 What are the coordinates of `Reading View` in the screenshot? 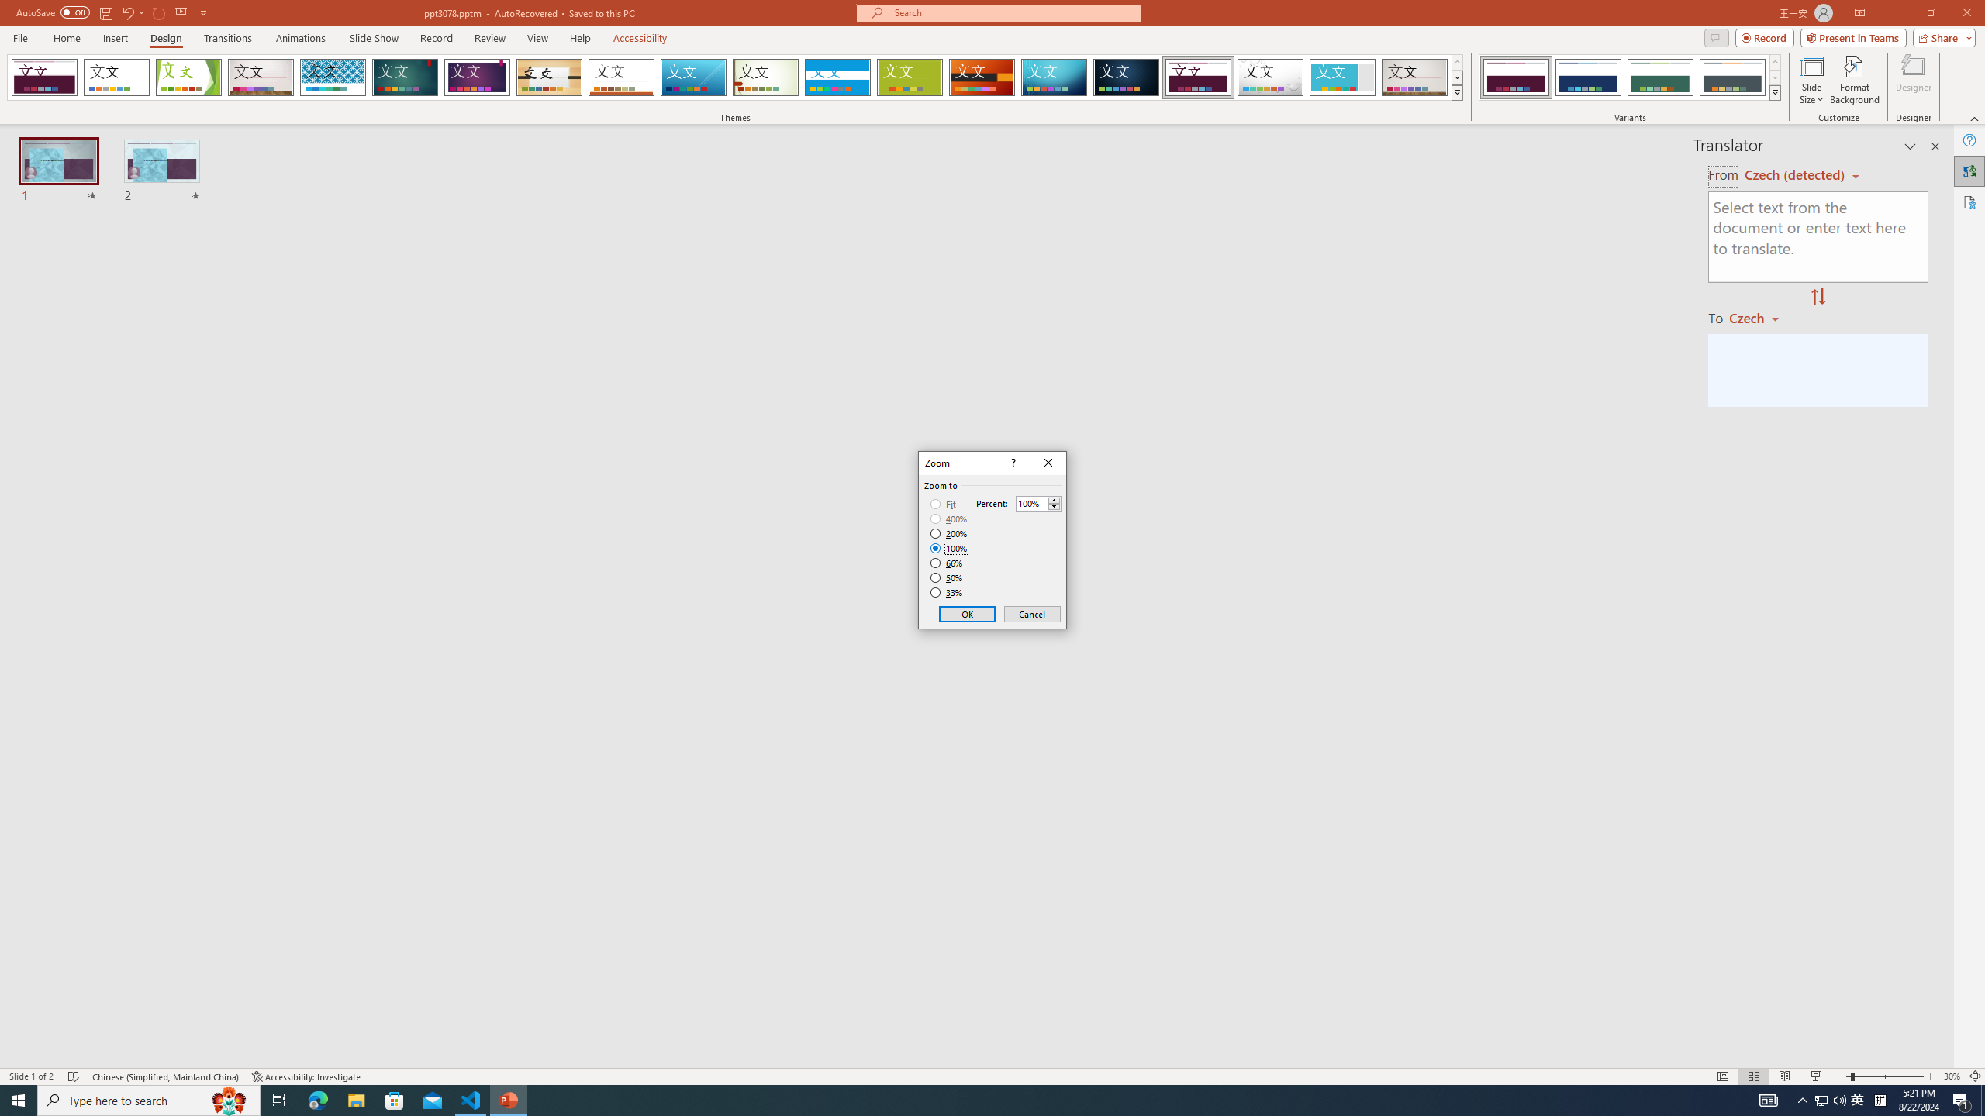 It's located at (1783, 1076).